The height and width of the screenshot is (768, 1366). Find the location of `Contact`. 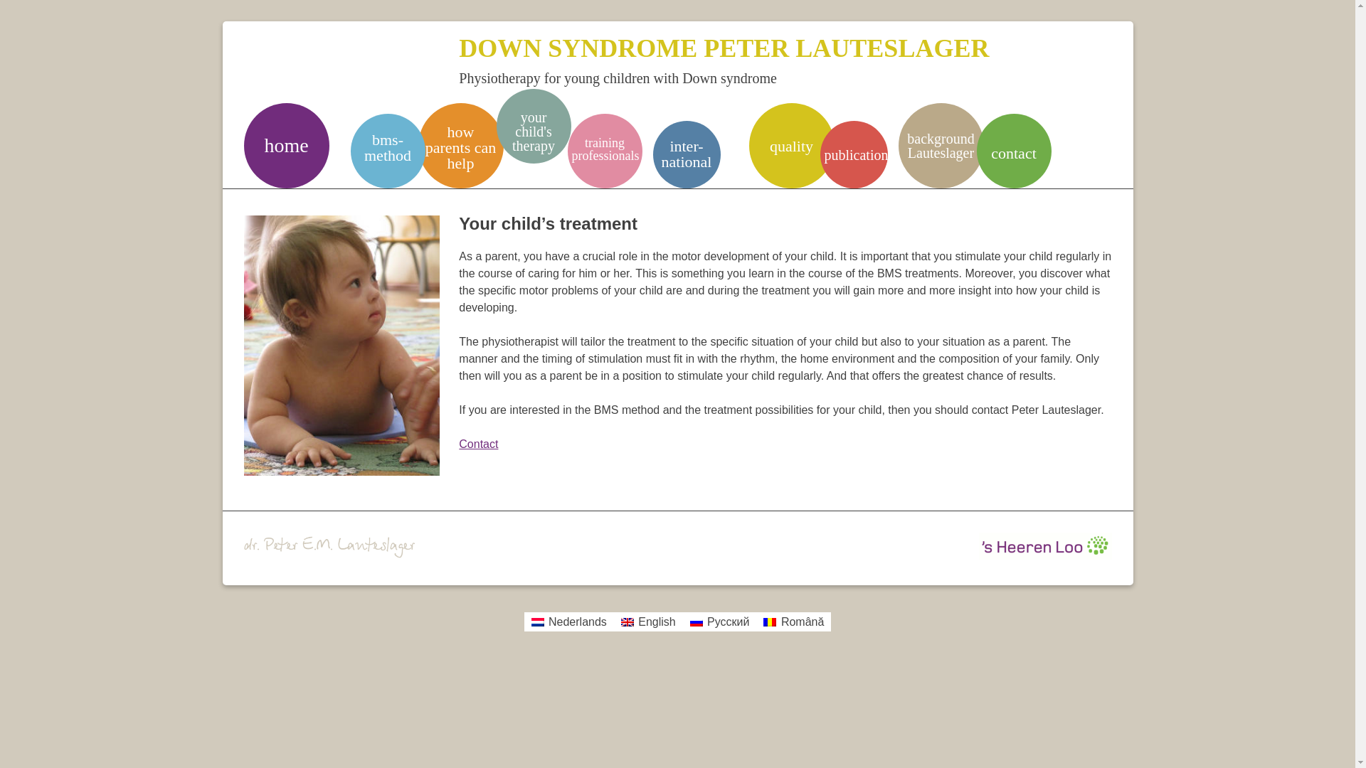

Contact is located at coordinates (478, 444).